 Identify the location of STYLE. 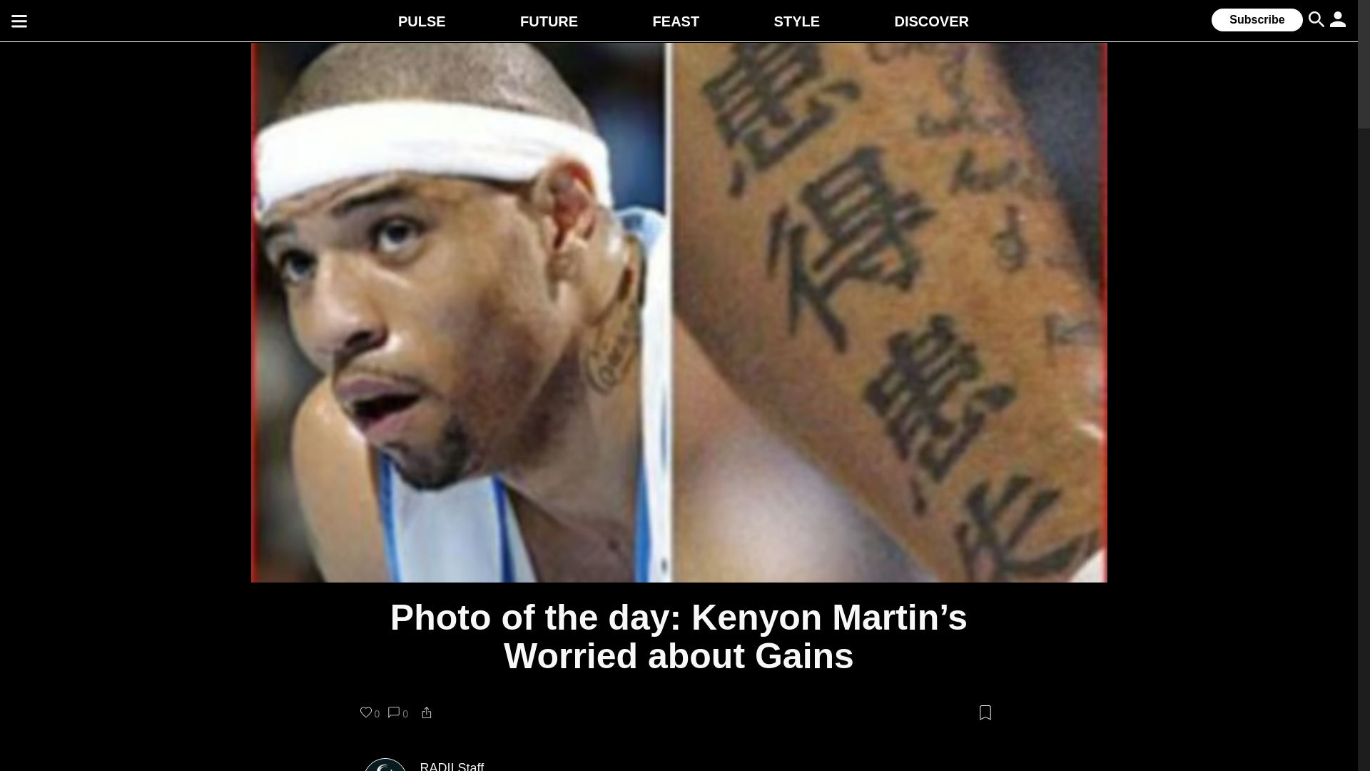
(796, 21).